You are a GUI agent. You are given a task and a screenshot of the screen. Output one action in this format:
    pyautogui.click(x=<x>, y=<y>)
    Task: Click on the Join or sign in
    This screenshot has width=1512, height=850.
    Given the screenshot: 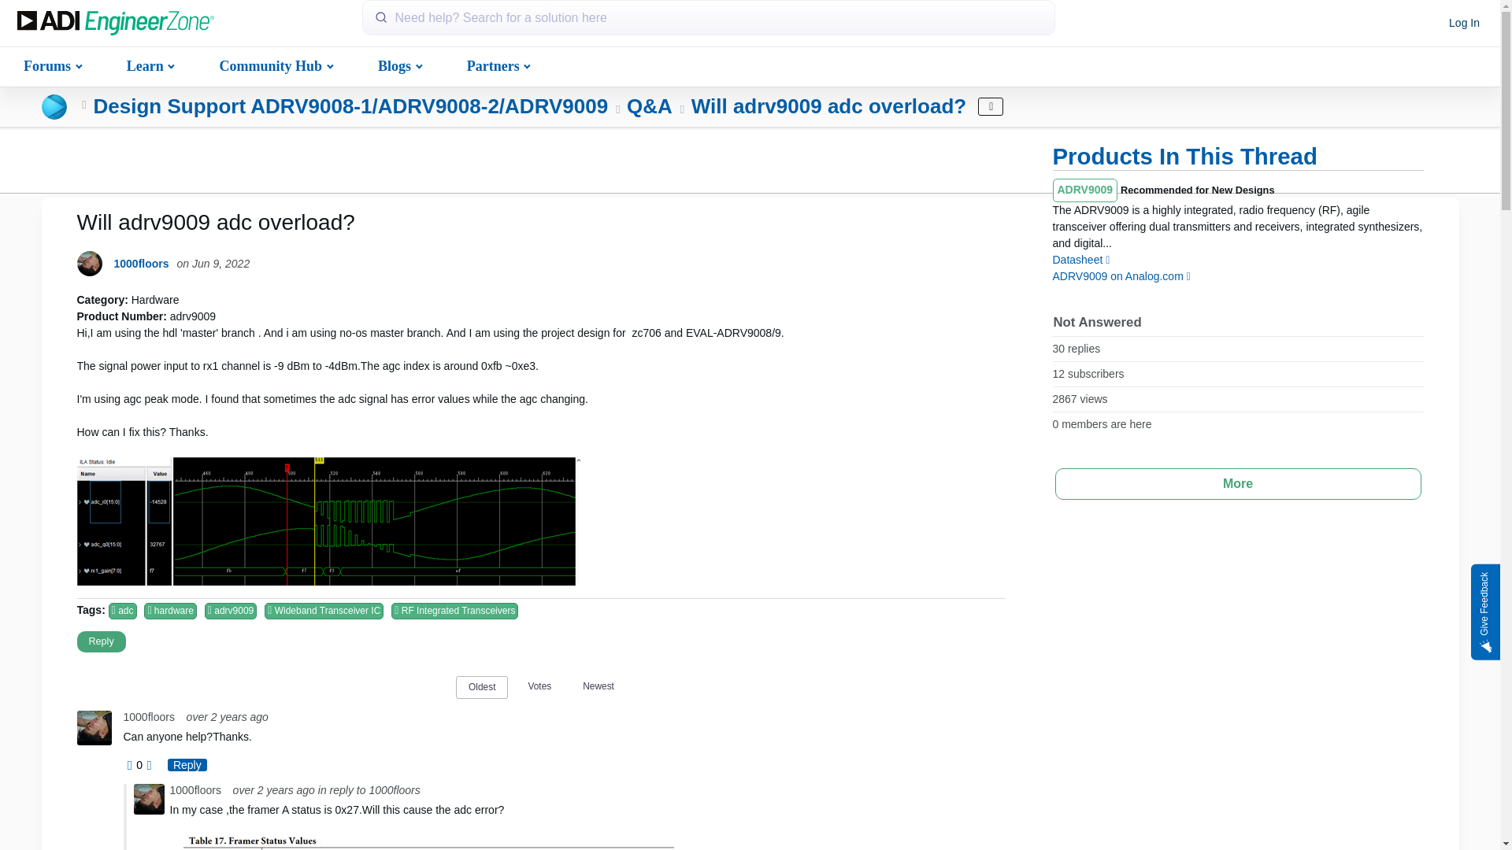 What is the action you would take?
    pyautogui.click(x=1464, y=24)
    